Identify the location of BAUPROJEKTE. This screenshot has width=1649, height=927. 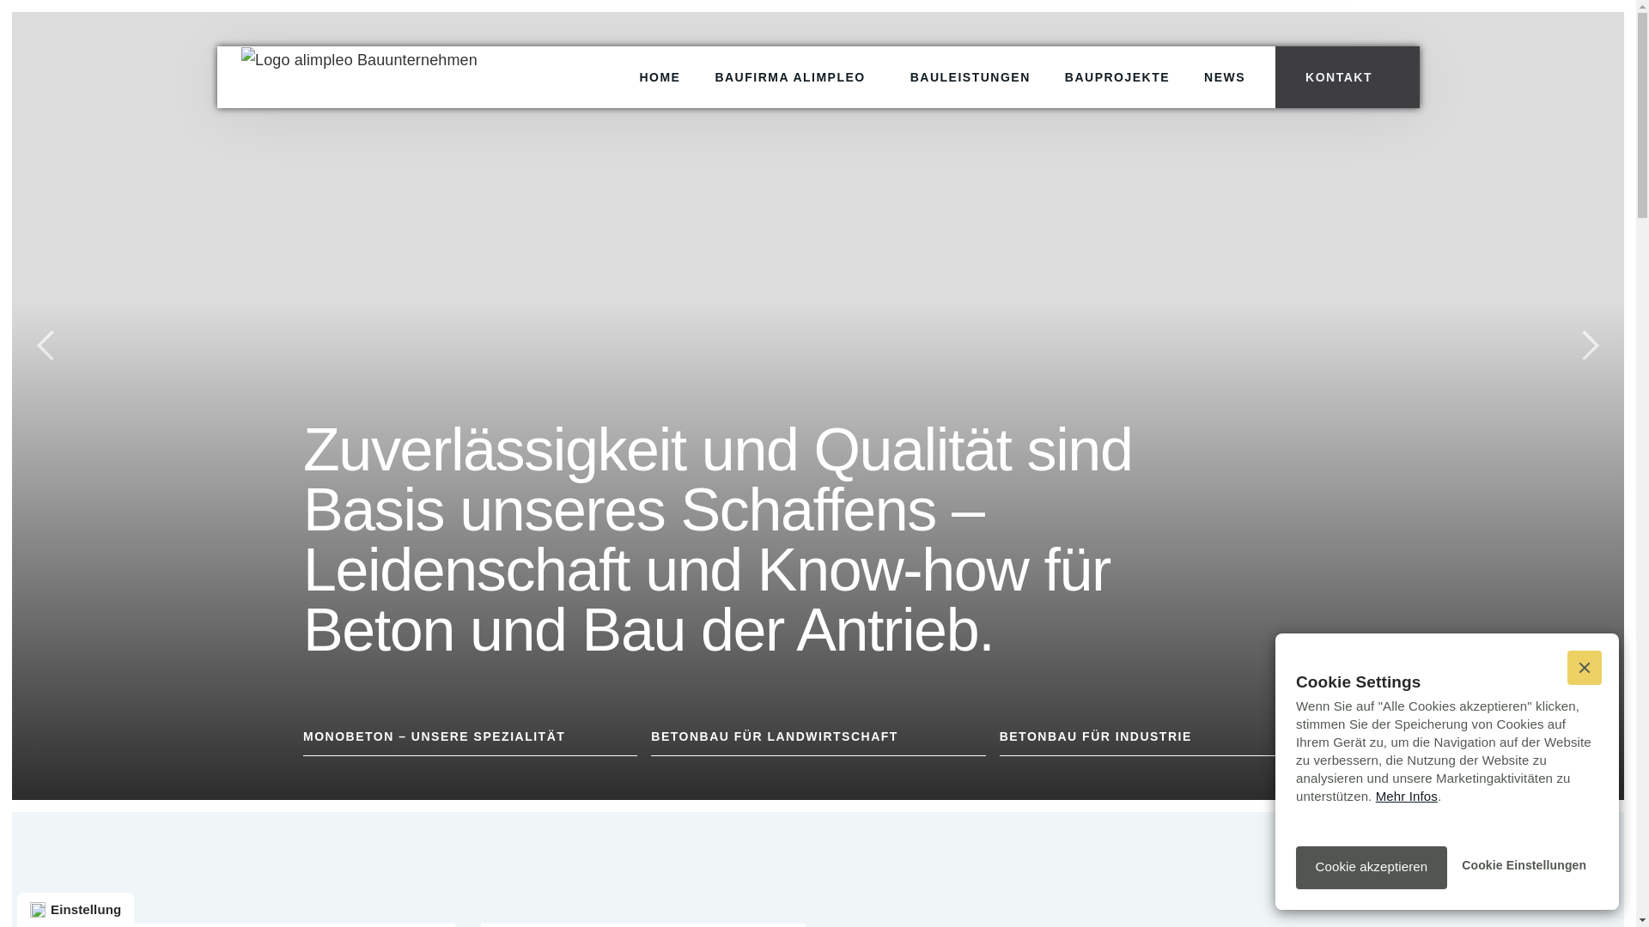
(1117, 77).